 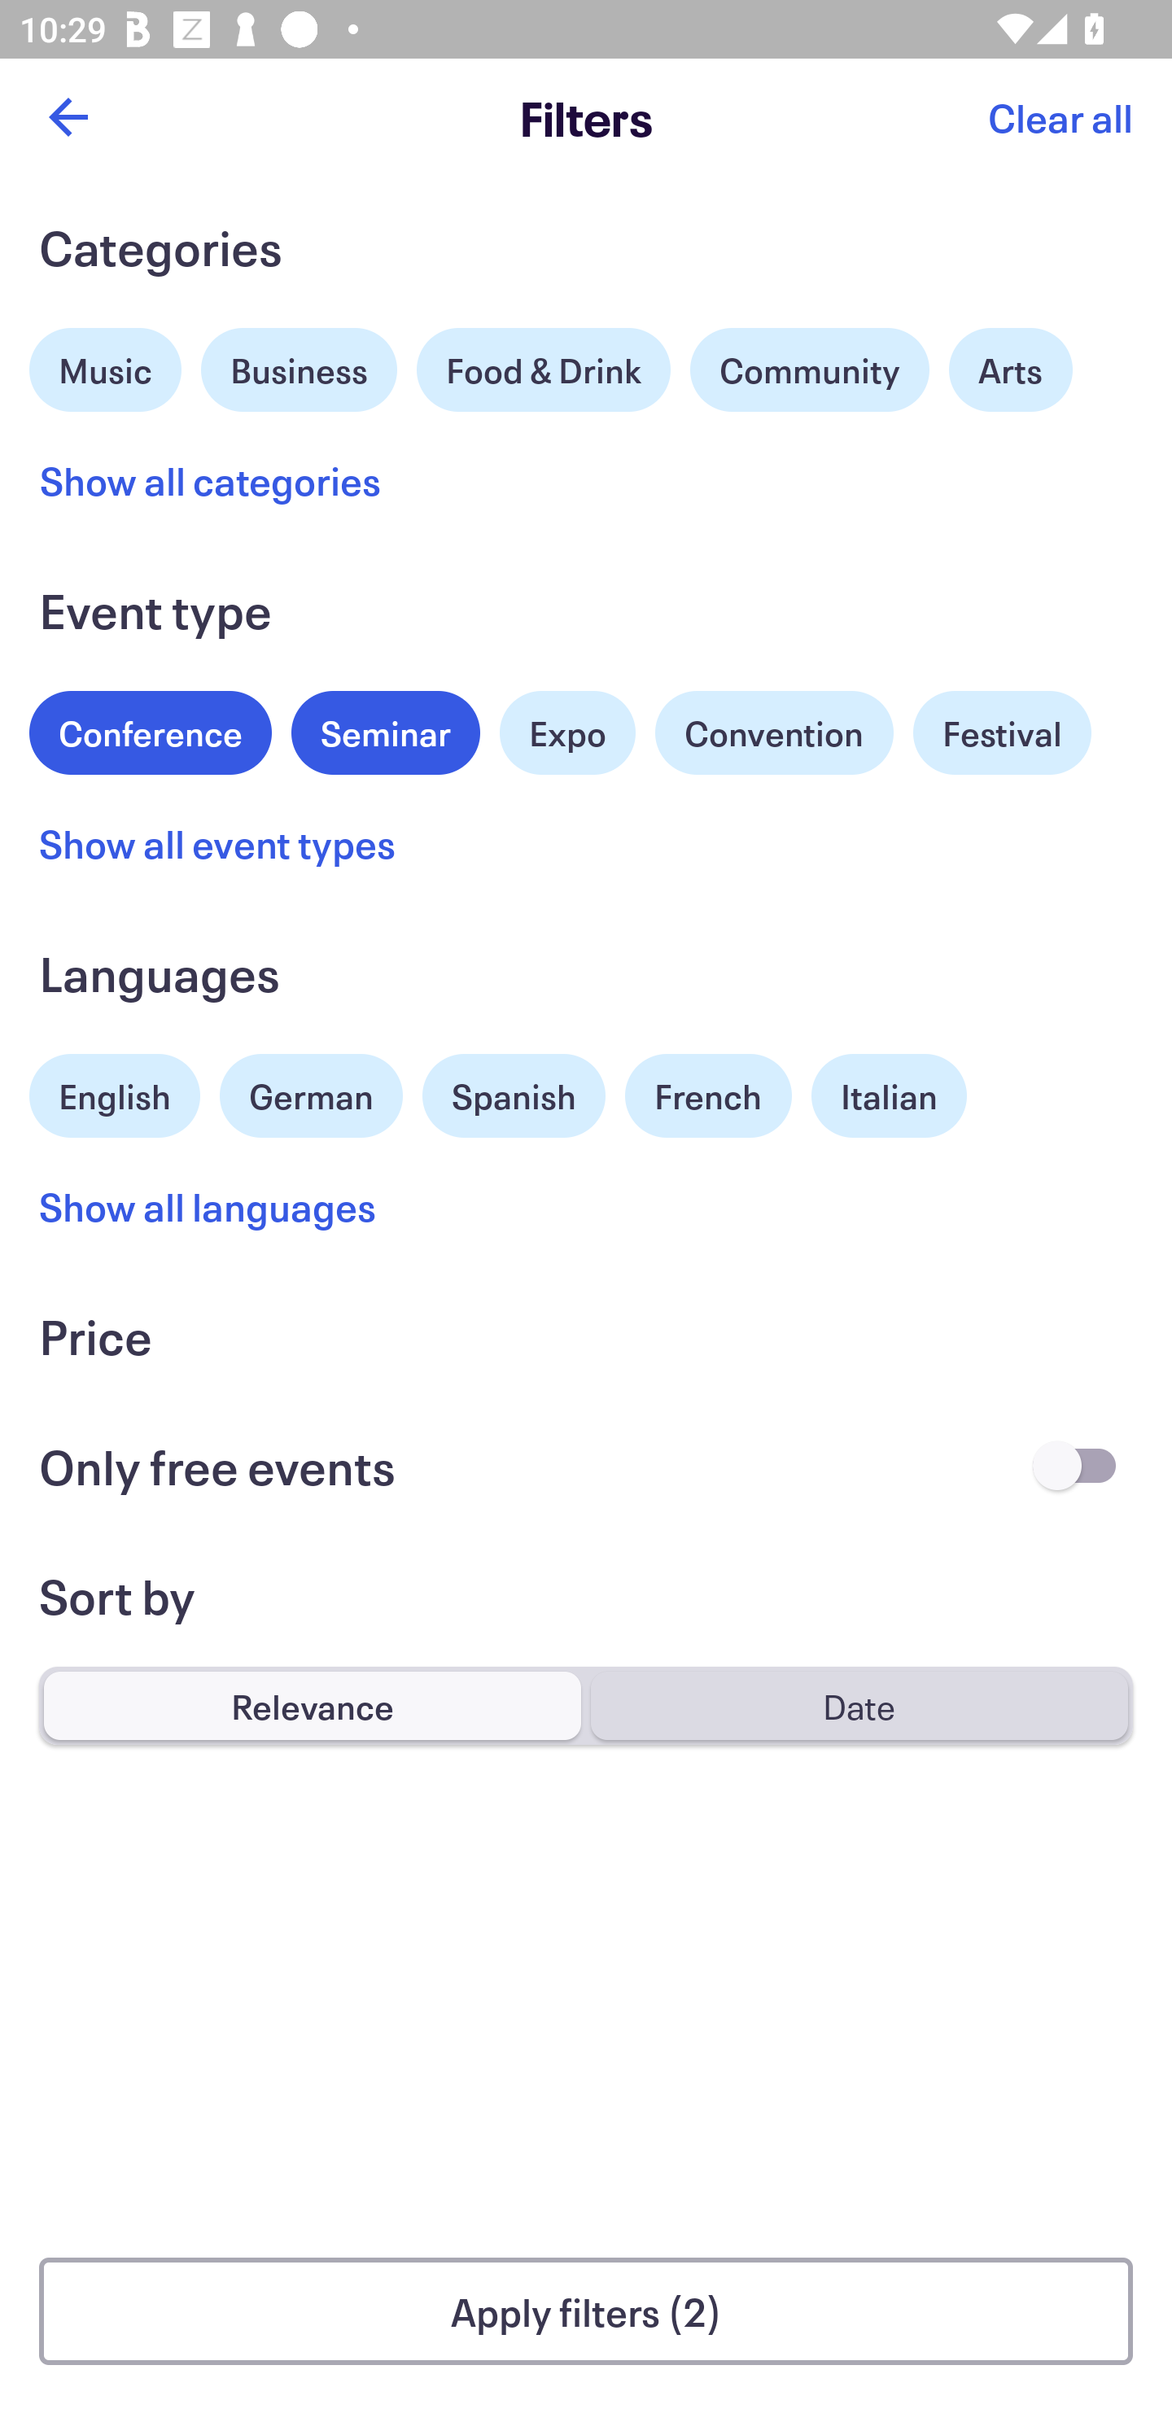 What do you see at coordinates (889, 1095) in the screenshot?
I see `Italian` at bounding box center [889, 1095].